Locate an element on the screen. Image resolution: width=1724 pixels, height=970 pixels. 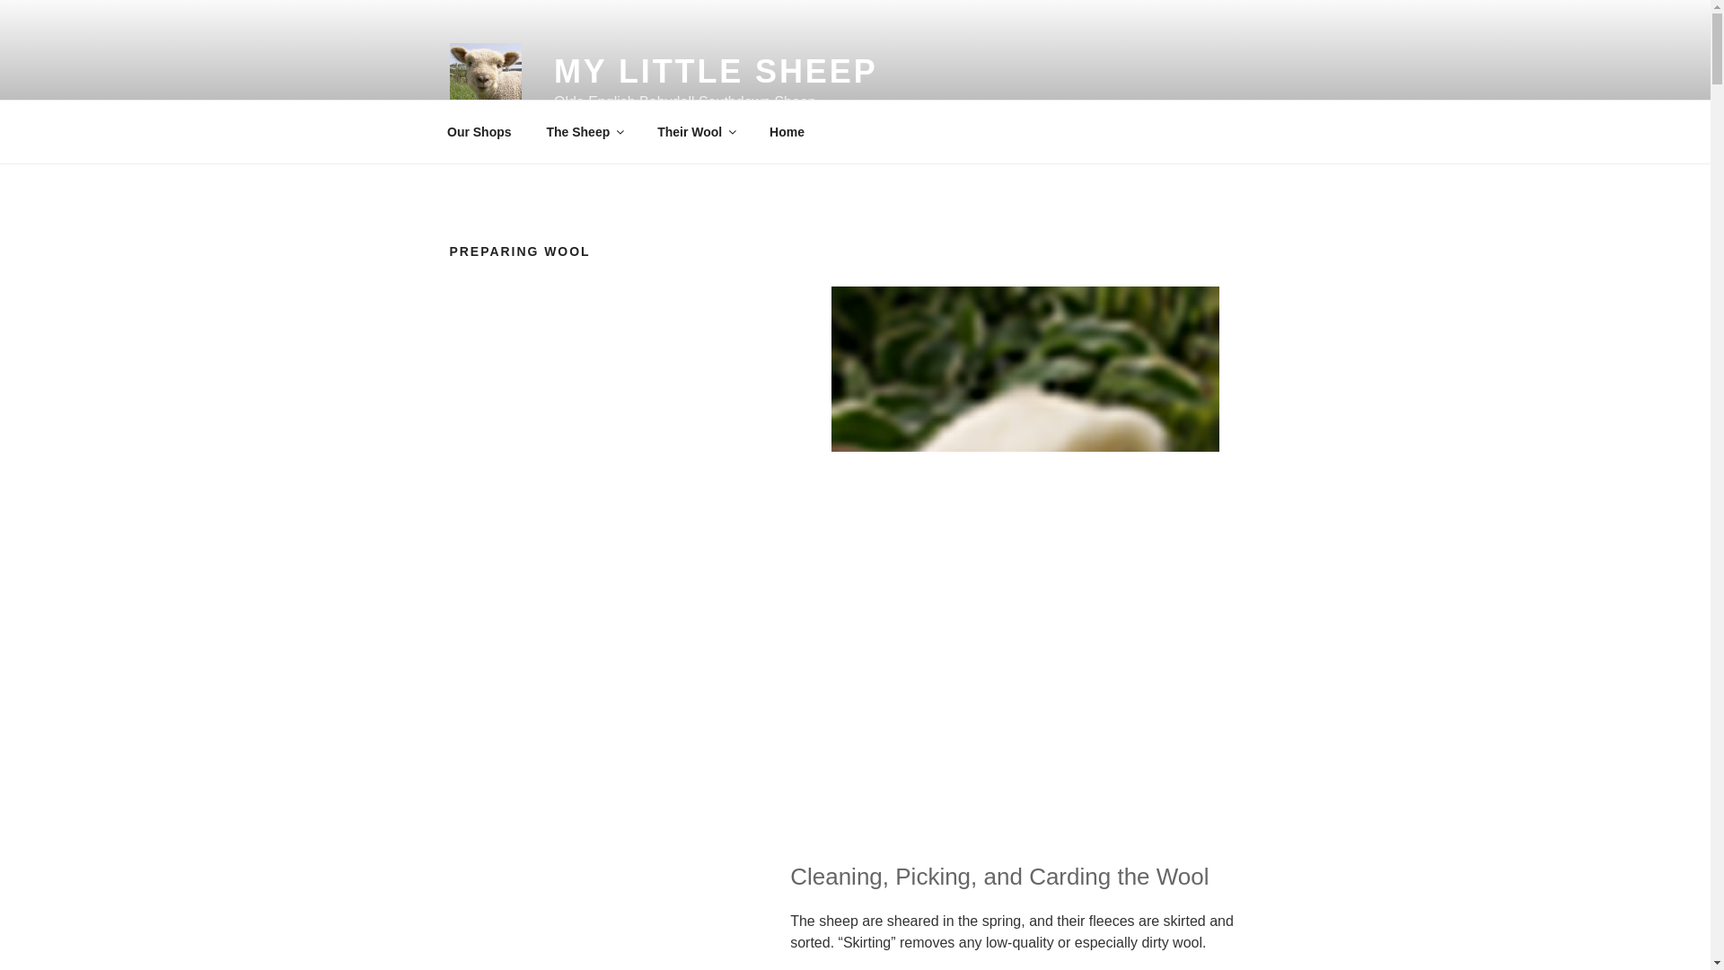
MY LITTLE SHEEP is located at coordinates (715, 72).